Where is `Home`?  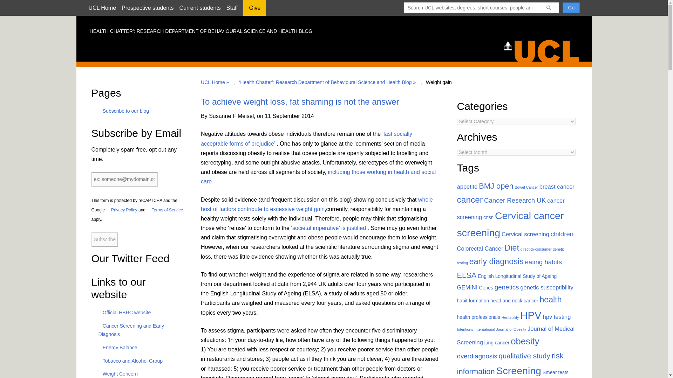 Home is located at coordinates (545, 50).